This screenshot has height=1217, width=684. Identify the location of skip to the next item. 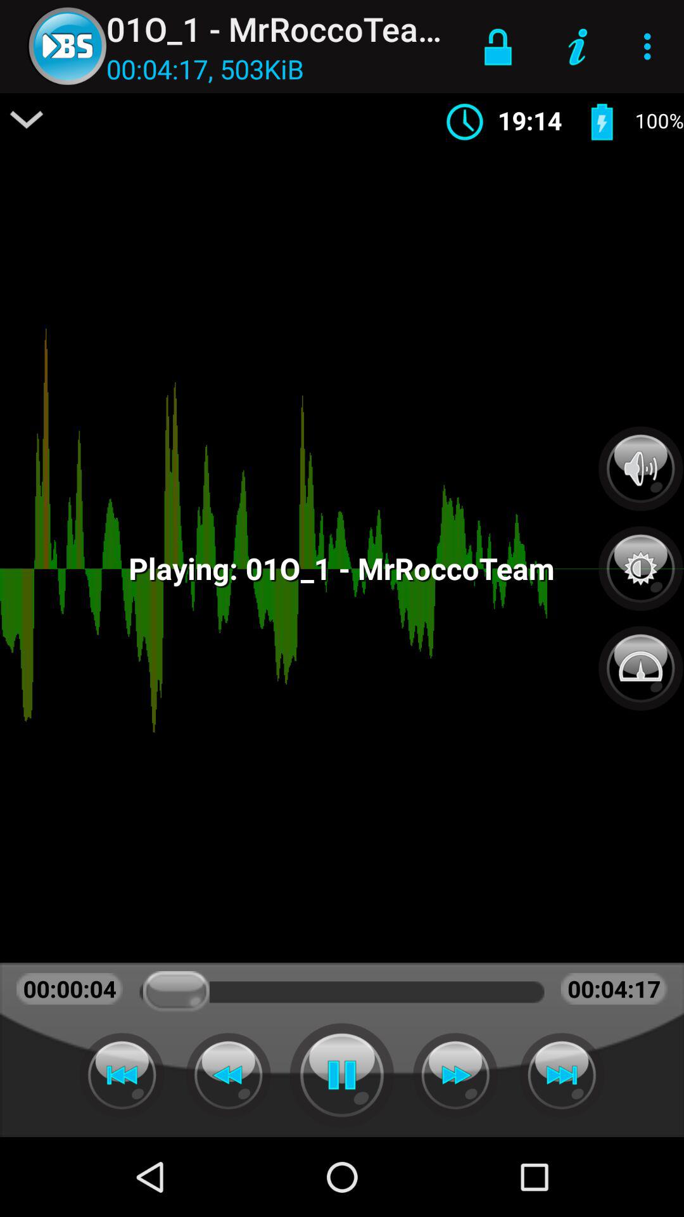
(562, 1075).